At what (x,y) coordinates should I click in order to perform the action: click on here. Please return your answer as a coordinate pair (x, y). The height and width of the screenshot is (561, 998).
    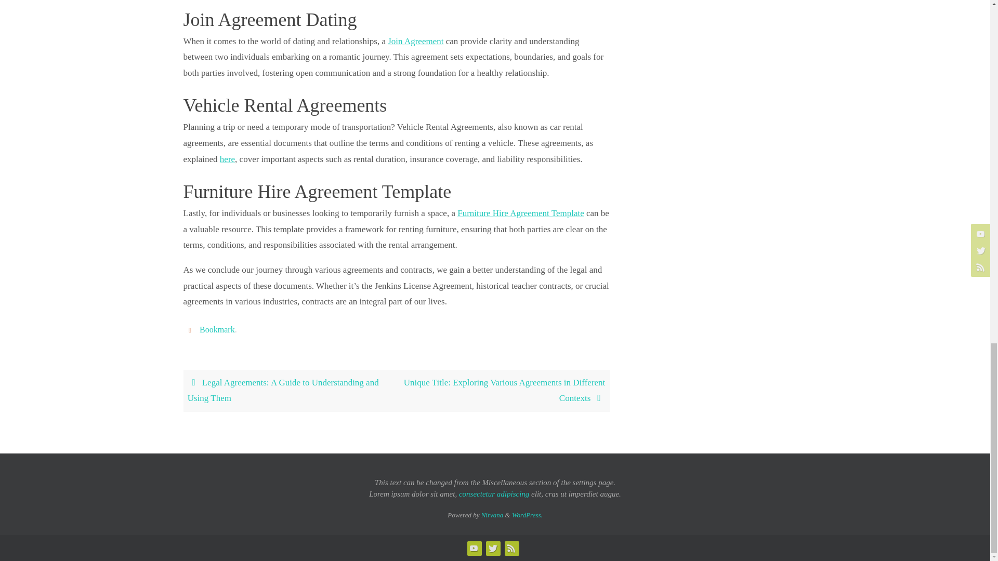
    Looking at the image, I should click on (227, 159).